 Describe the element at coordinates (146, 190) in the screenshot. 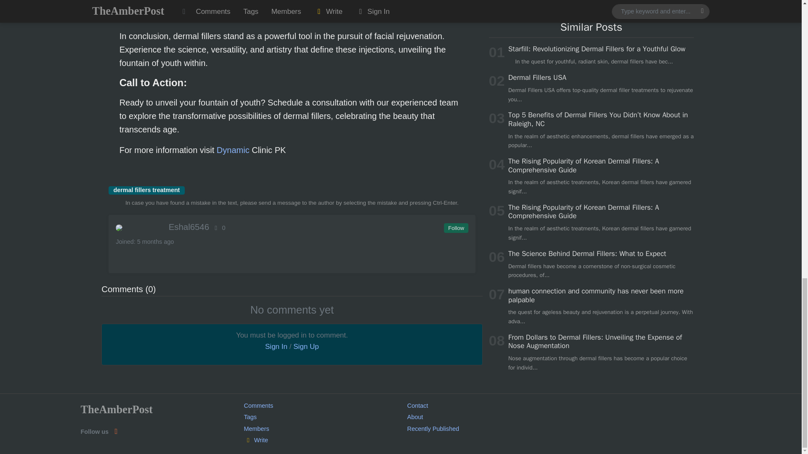

I see `dermal fillers treatment` at that location.